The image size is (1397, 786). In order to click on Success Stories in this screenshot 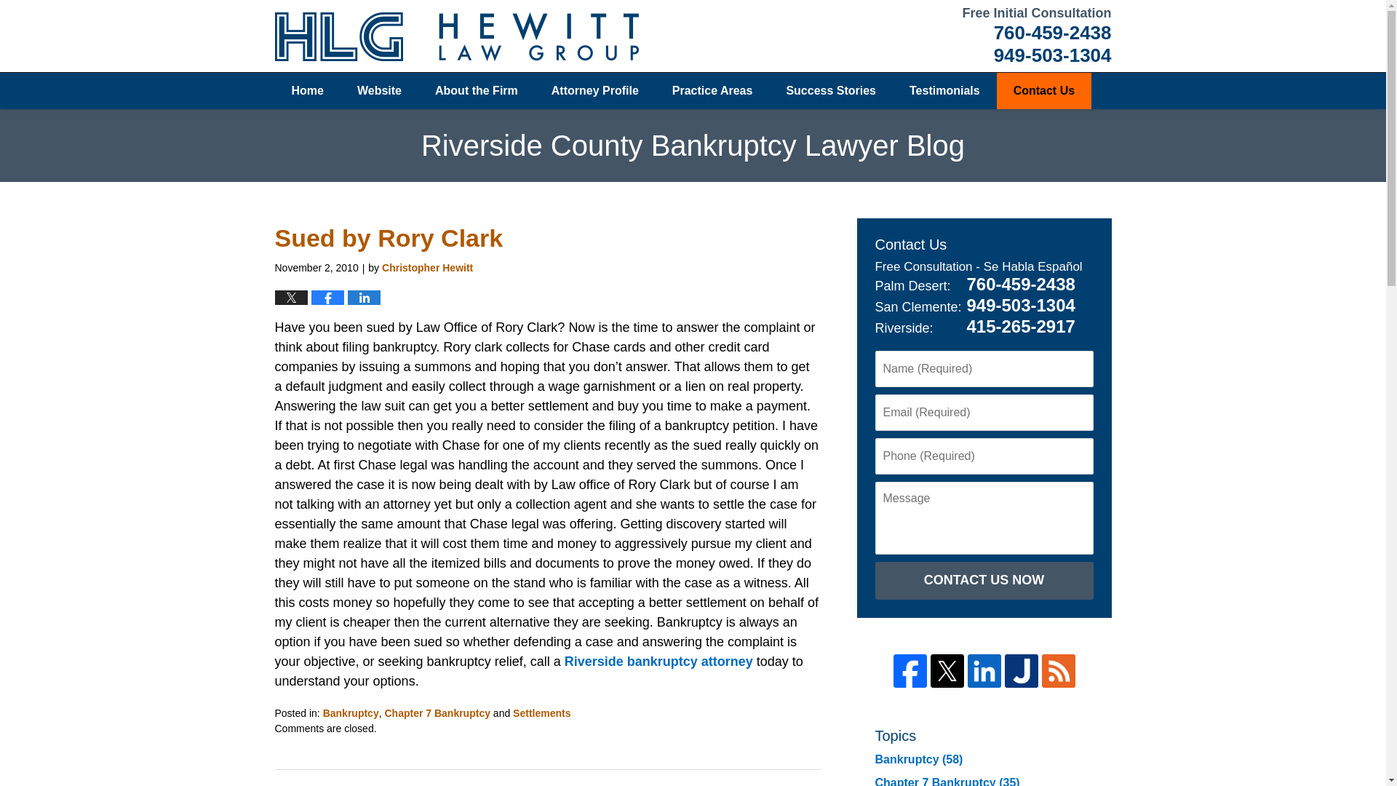, I will do `click(831, 91)`.